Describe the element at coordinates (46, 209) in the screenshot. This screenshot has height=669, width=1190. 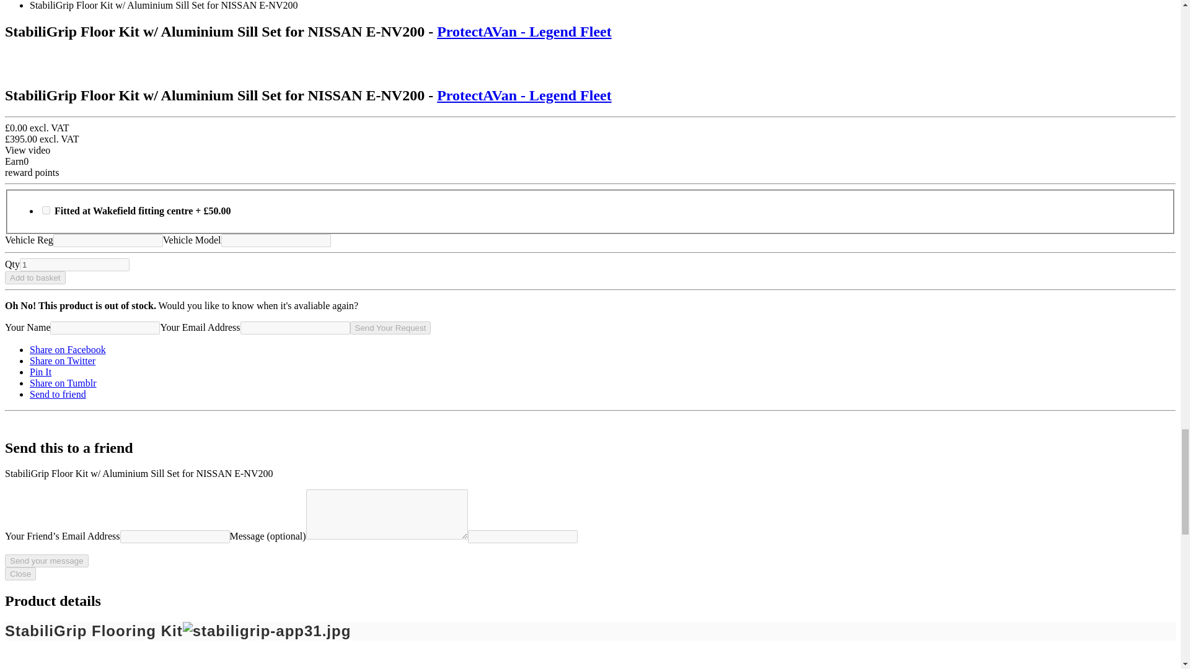
I see `952559` at that location.